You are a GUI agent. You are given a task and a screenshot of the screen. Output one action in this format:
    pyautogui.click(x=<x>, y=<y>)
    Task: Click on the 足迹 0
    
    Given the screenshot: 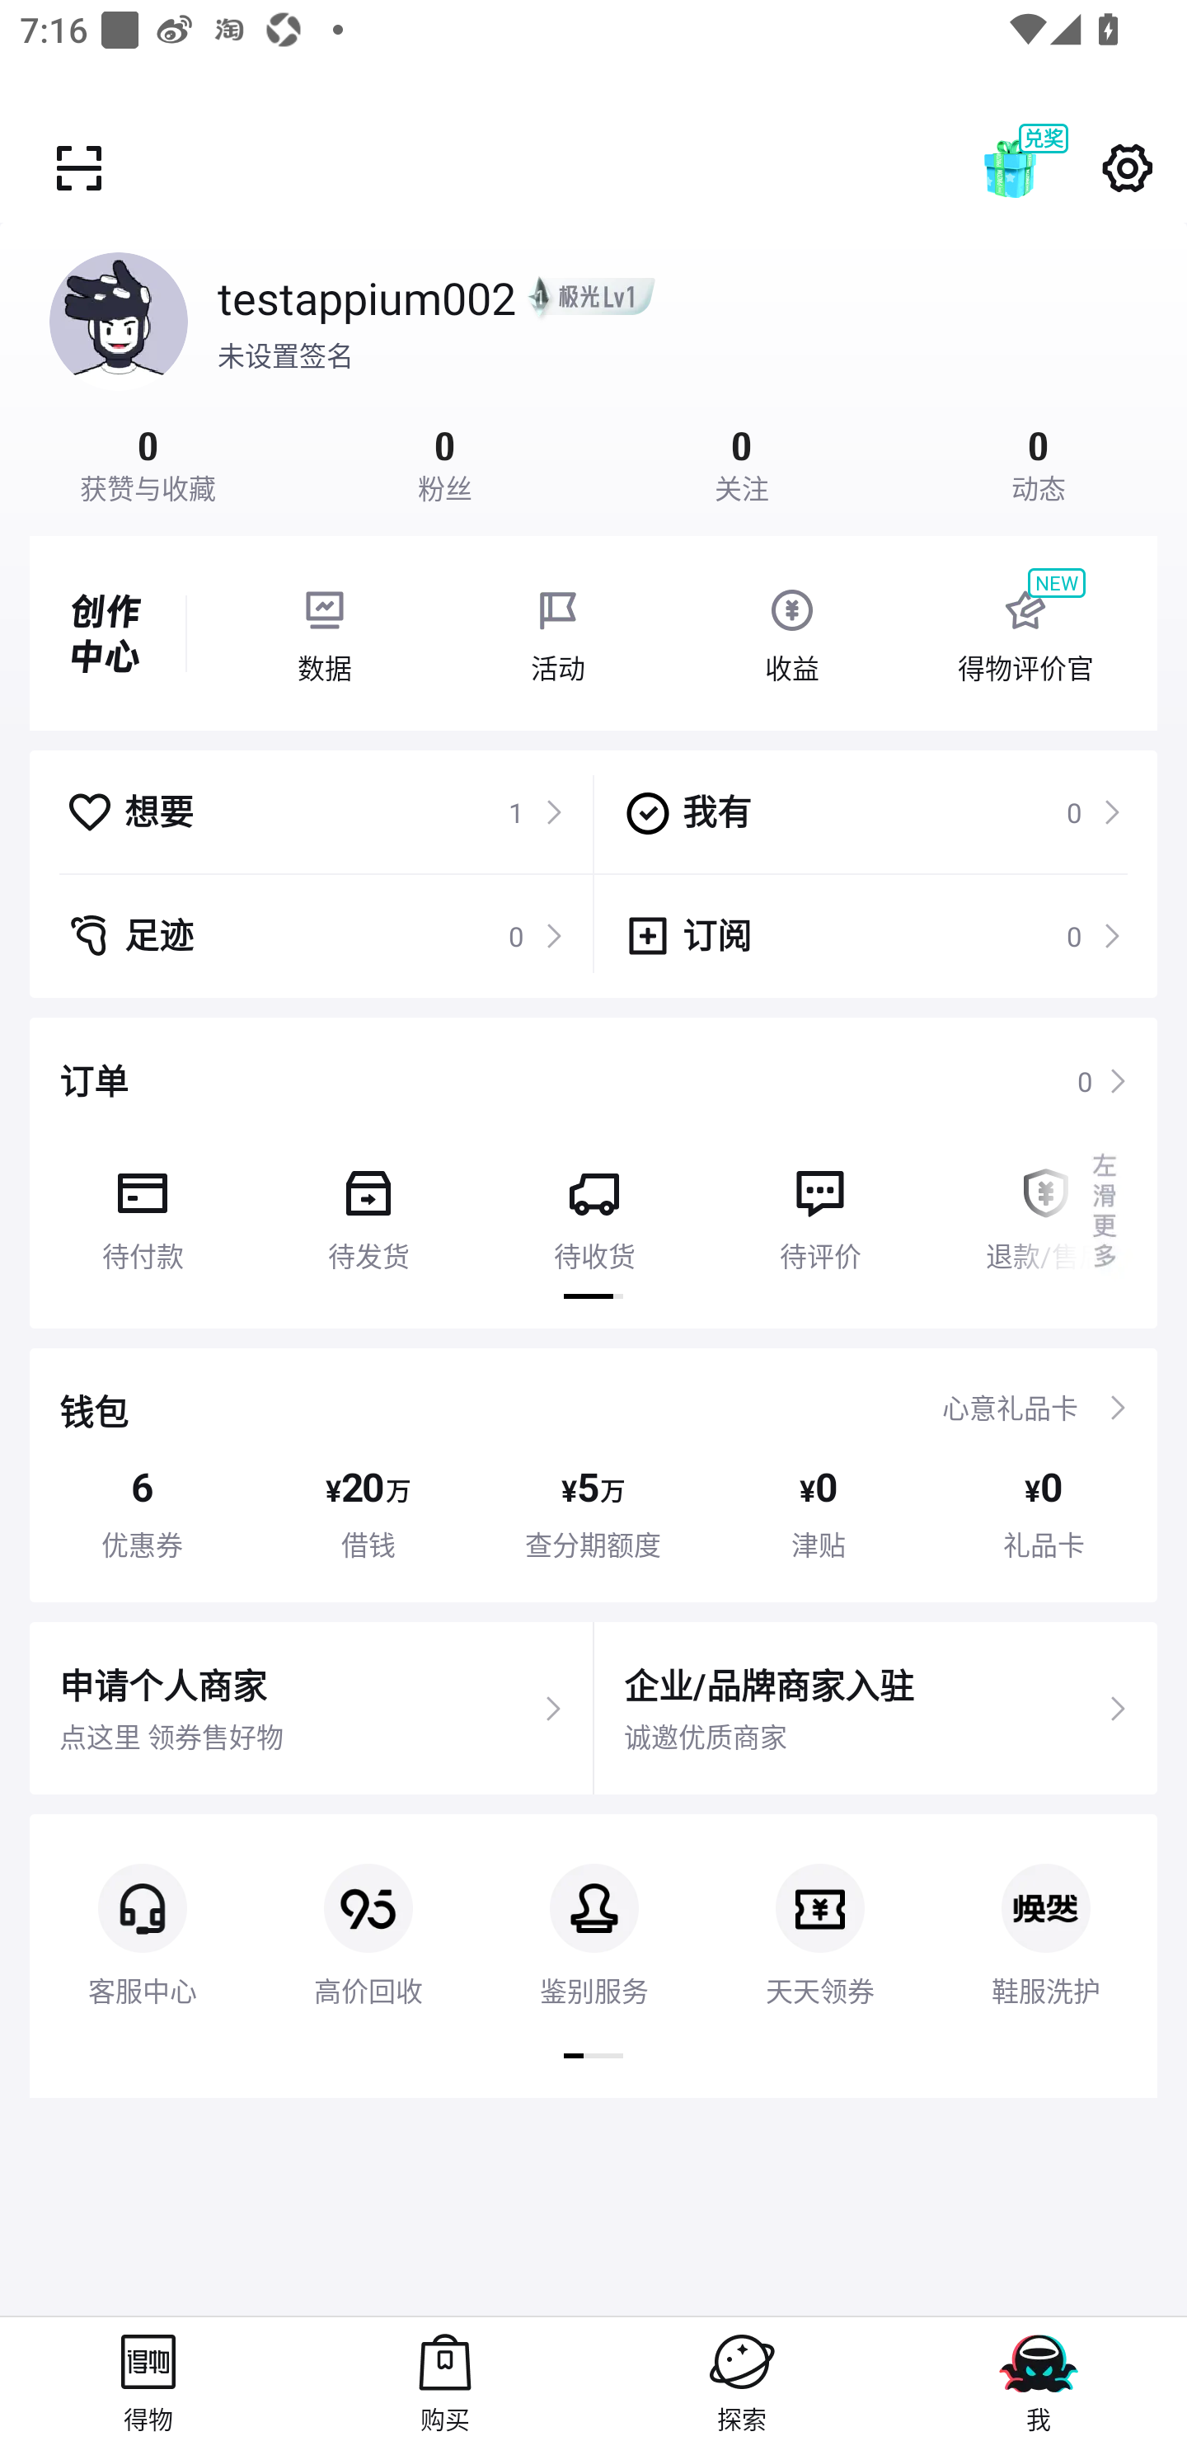 What is the action you would take?
    pyautogui.click(x=315, y=935)
    